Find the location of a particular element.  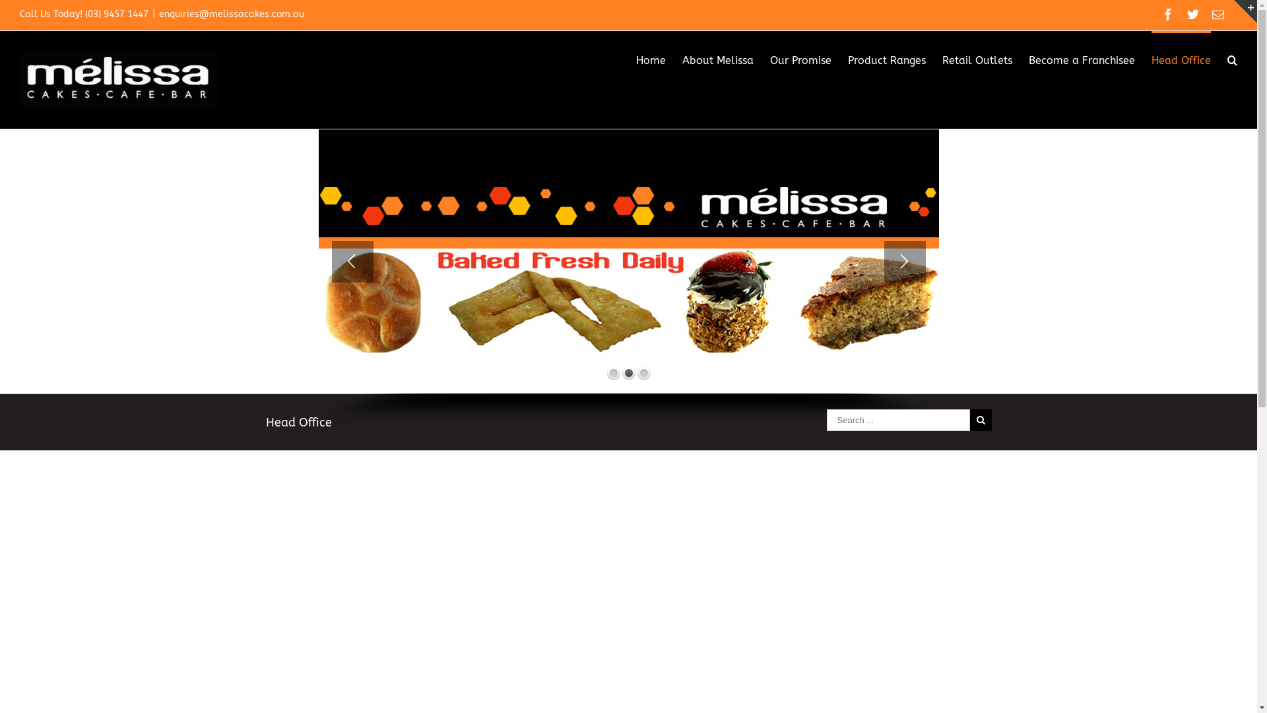

enquiries@melissacakes.com.au is located at coordinates (232, 15).